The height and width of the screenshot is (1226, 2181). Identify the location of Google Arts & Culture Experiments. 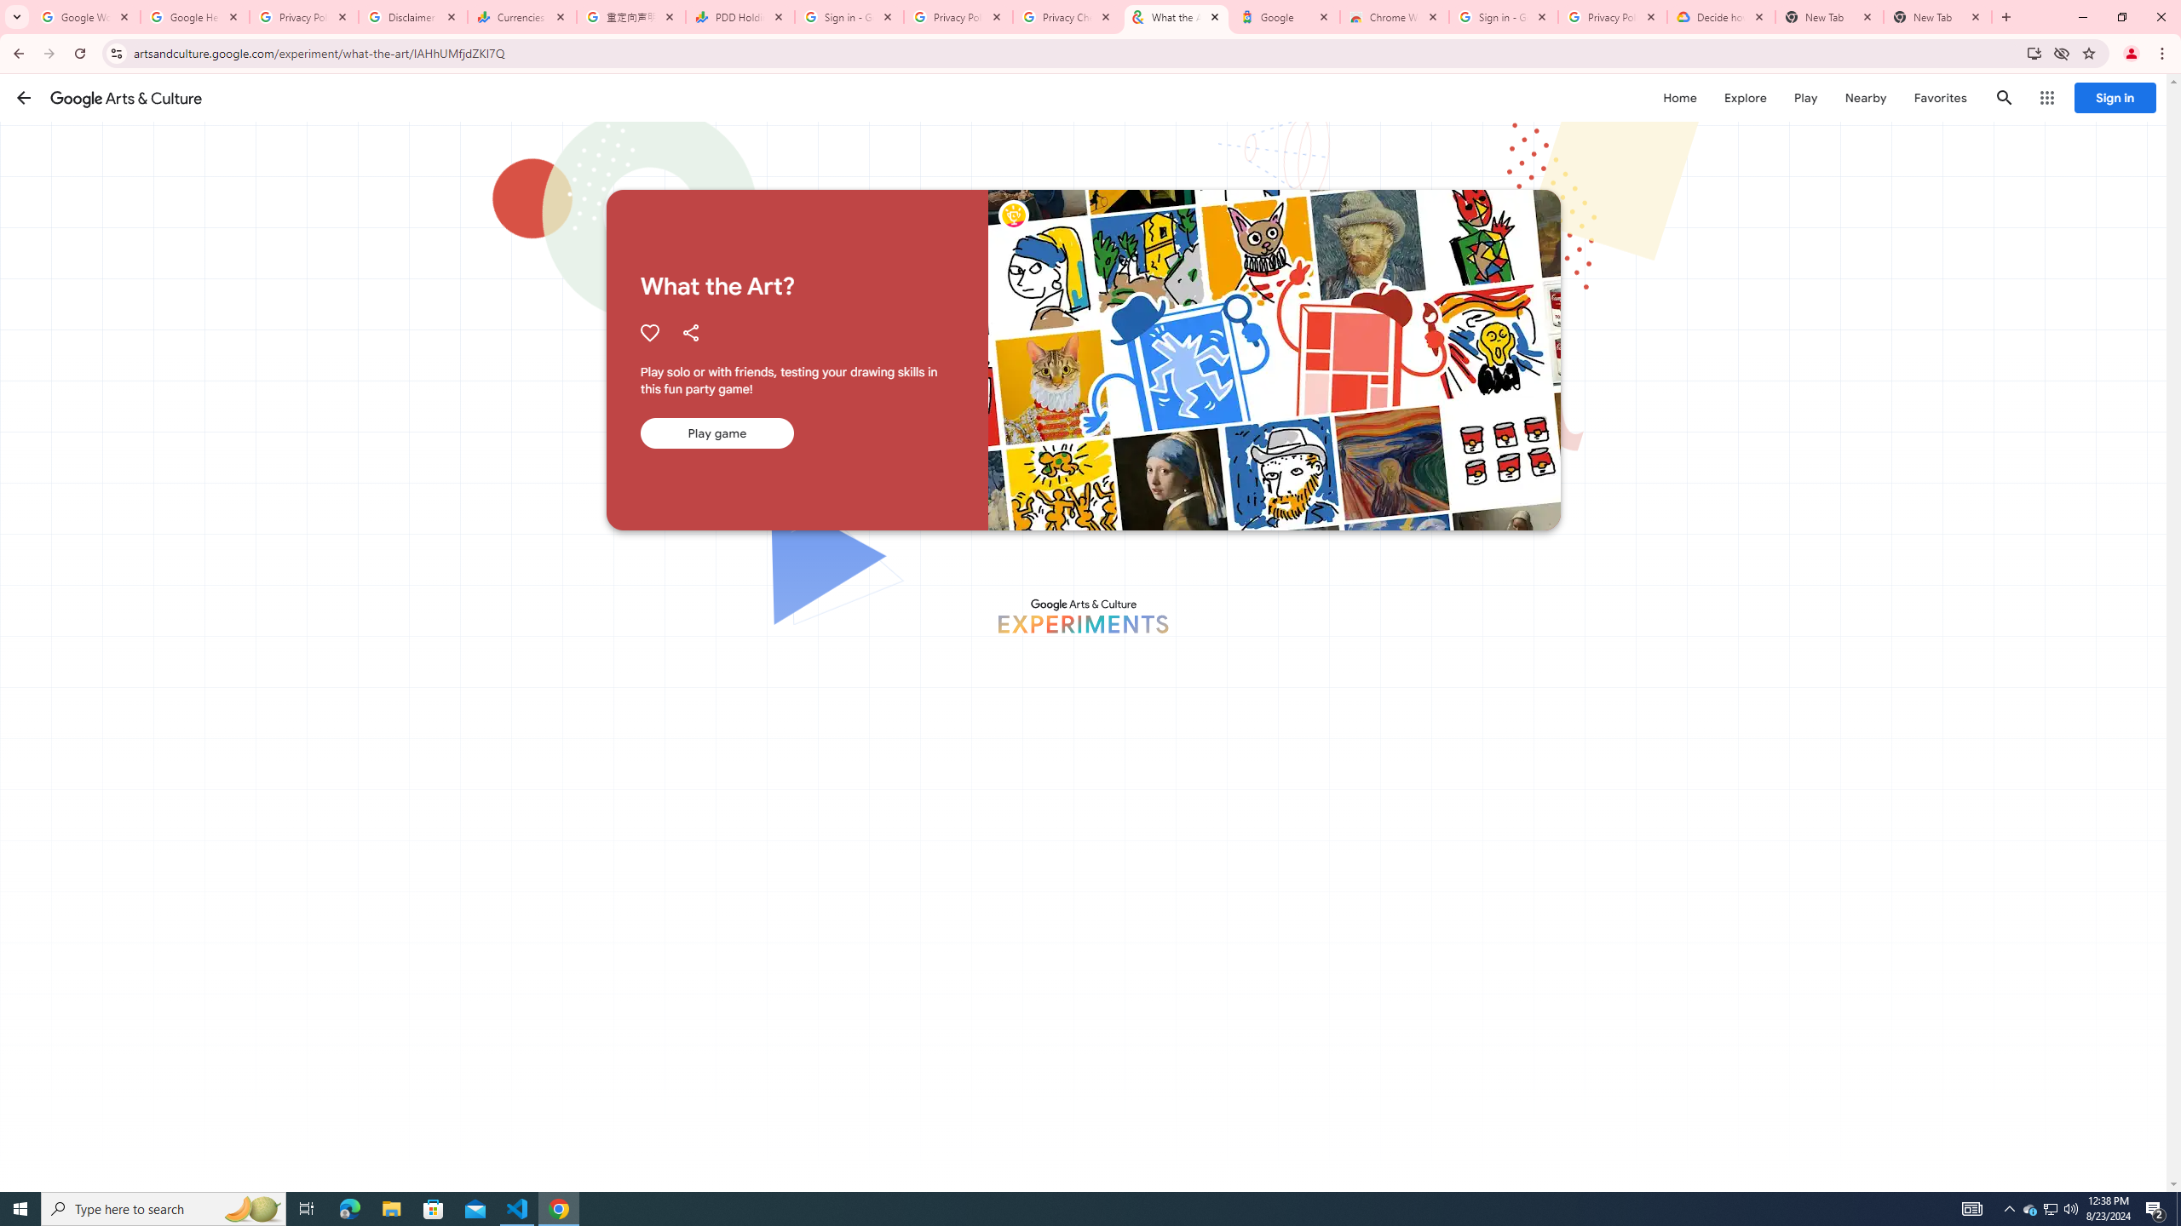
(1082, 616).